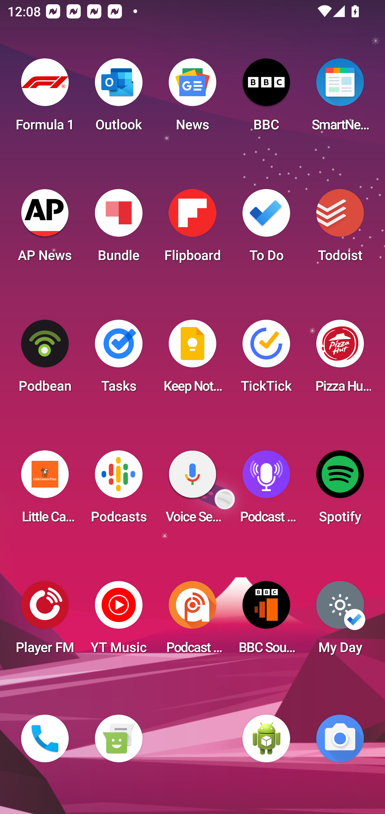 The width and height of the screenshot is (385, 814). What do you see at coordinates (118, 621) in the screenshot?
I see `YT Music` at bounding box center [118, 621].